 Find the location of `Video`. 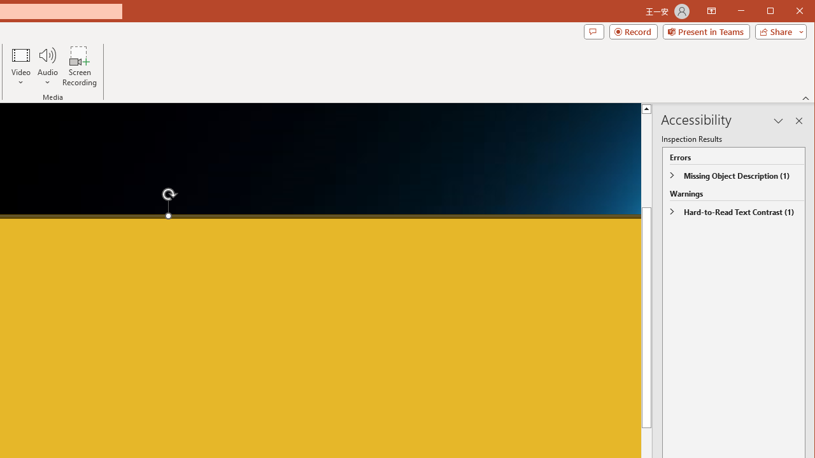

Video is located at coordinates (20, 66).